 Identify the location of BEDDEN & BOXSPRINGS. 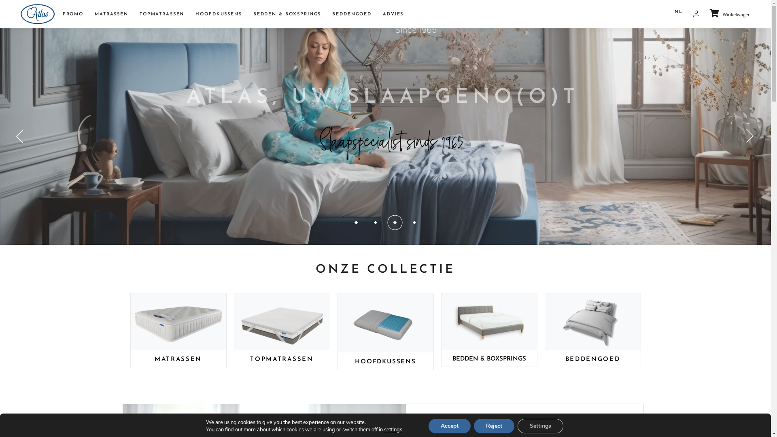
(287, 14).